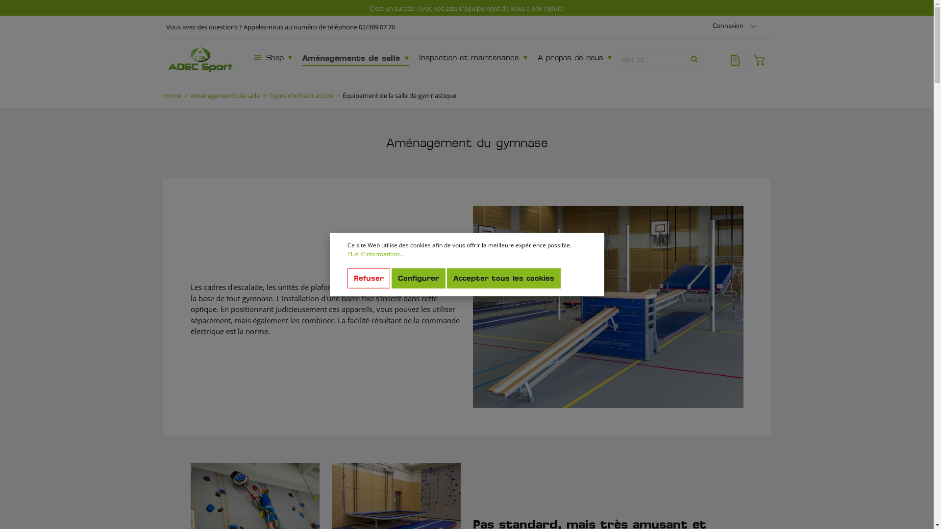 This screenshot has width=941, height=529. I want to click on Liste de voeux, so click(735, 59).